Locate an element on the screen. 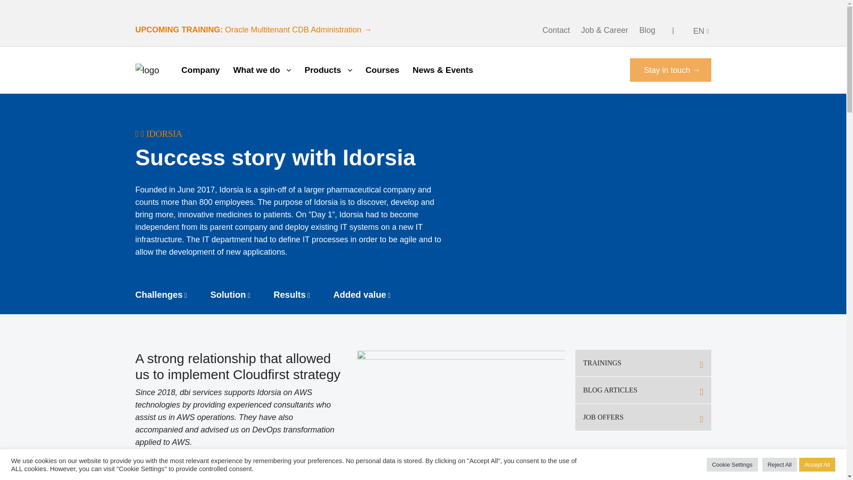 The image size is (853, 480). Challenges is located at coordinates (171, 295).